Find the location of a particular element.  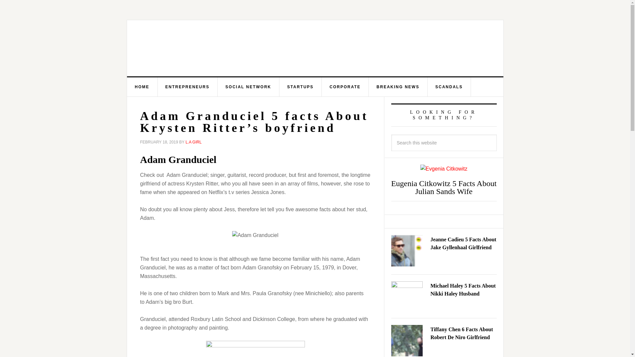

ENTREPRENEURS is located at coordinates (188, 87).